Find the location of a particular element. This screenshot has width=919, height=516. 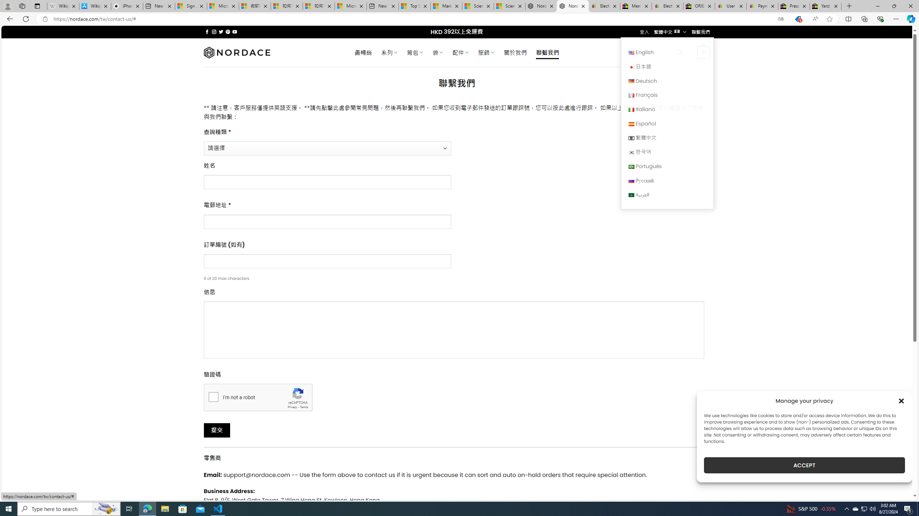

iPhone - Apple is located at coordinates (127, 6).